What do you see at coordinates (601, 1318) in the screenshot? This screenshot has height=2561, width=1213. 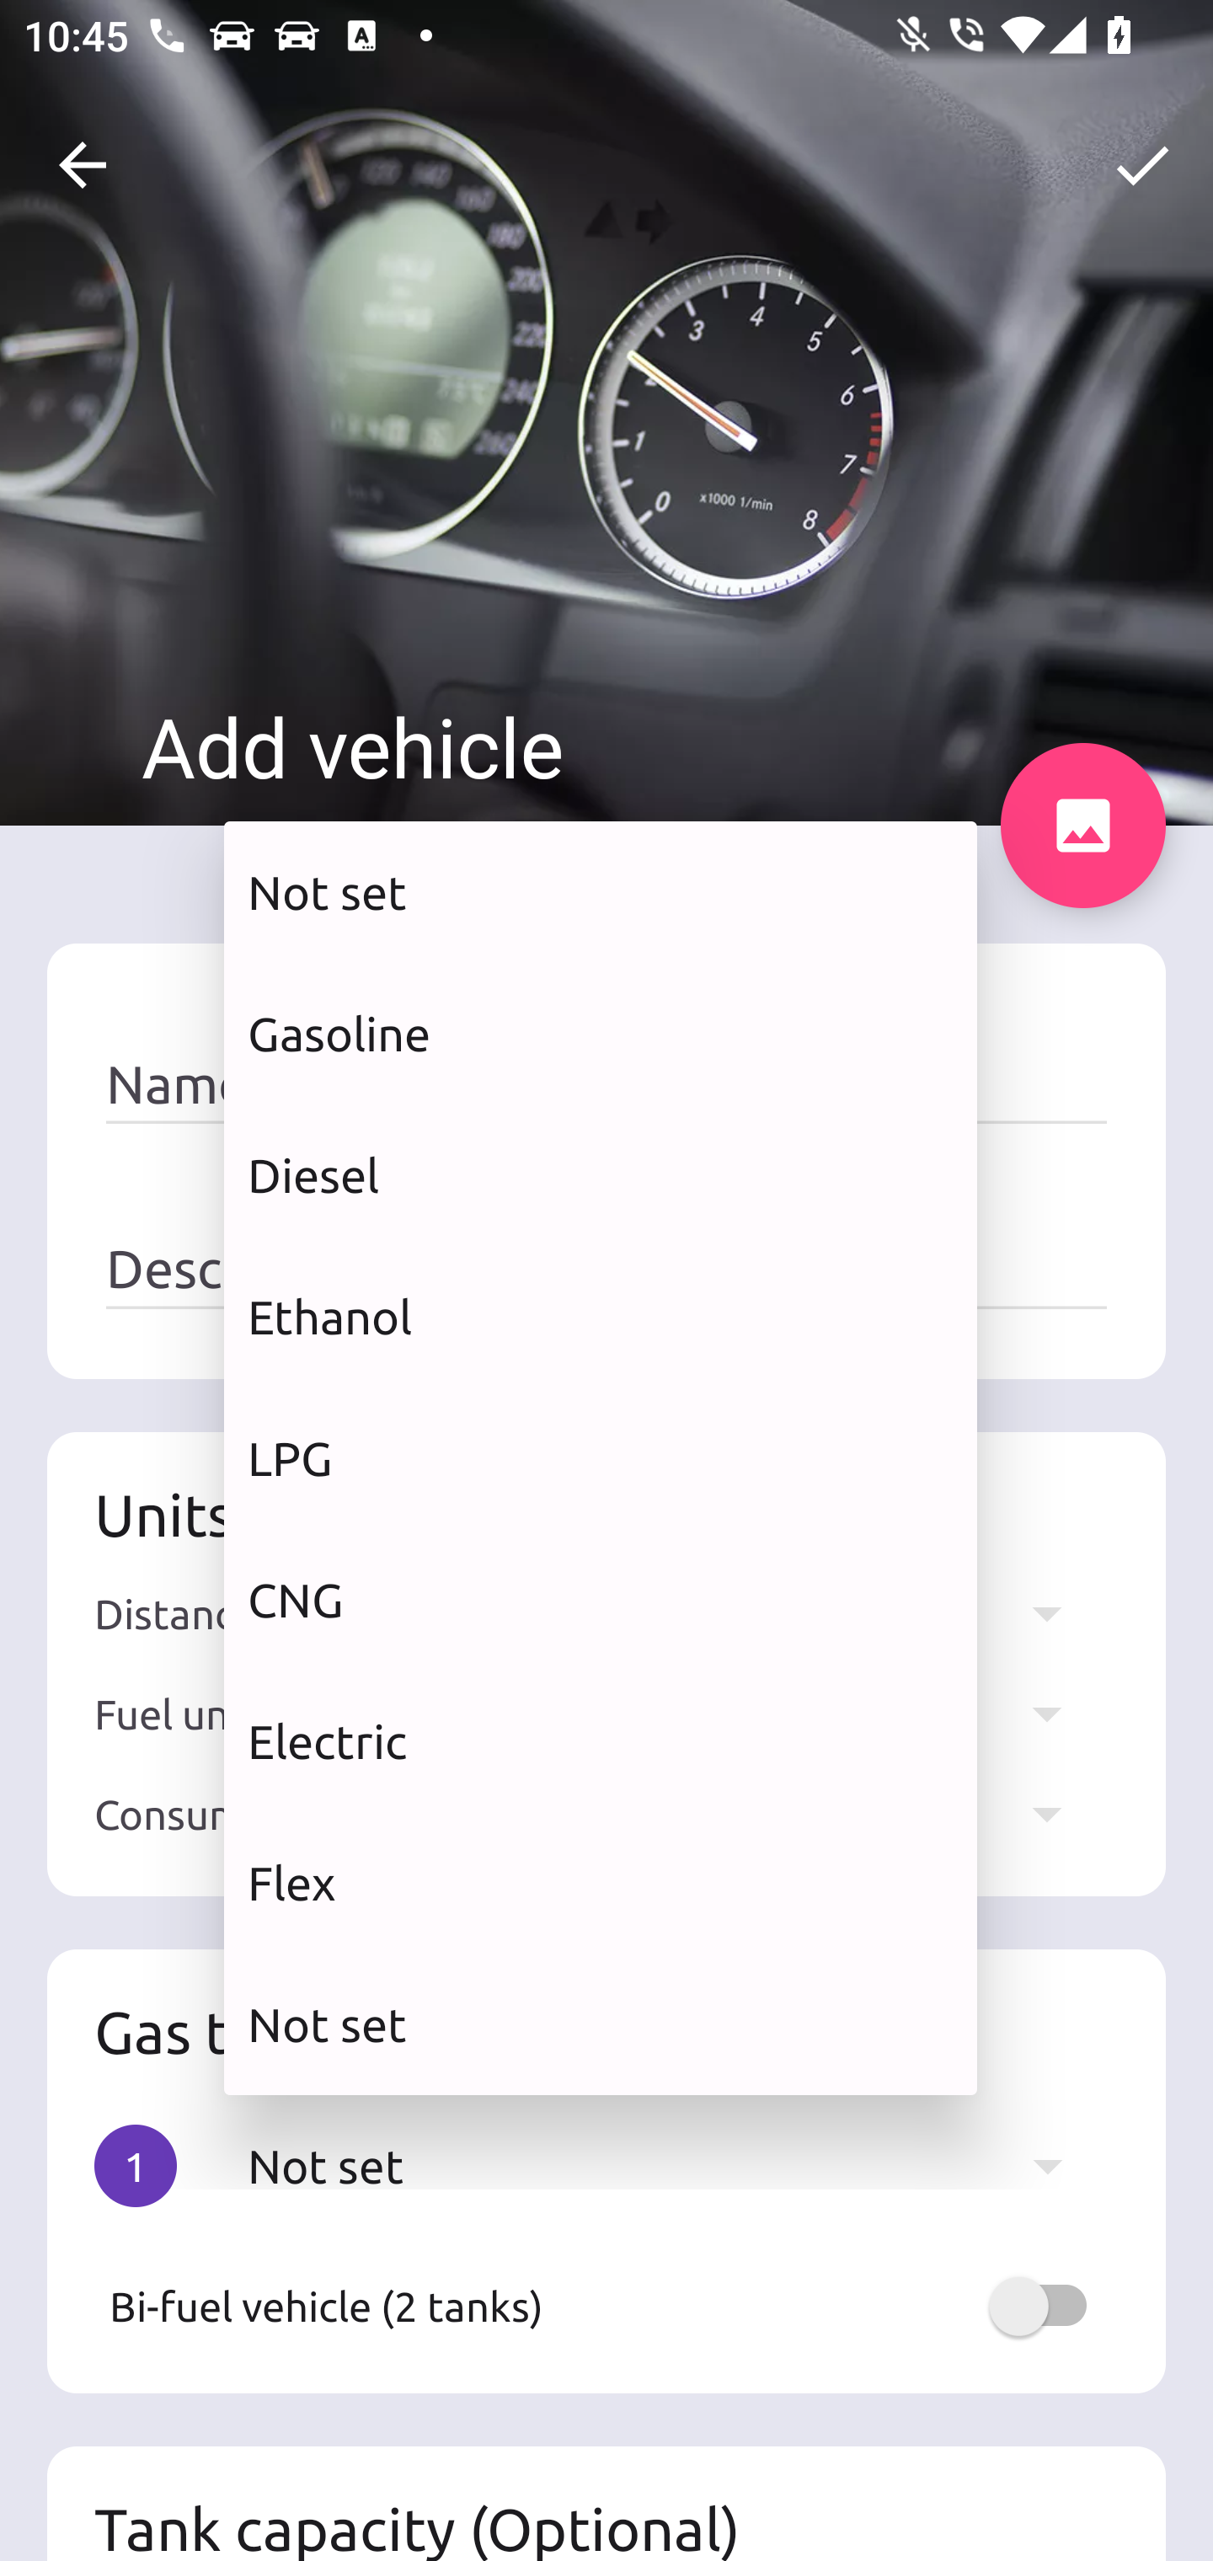 I see `Ethanol` at bounding box center [601, 1318].